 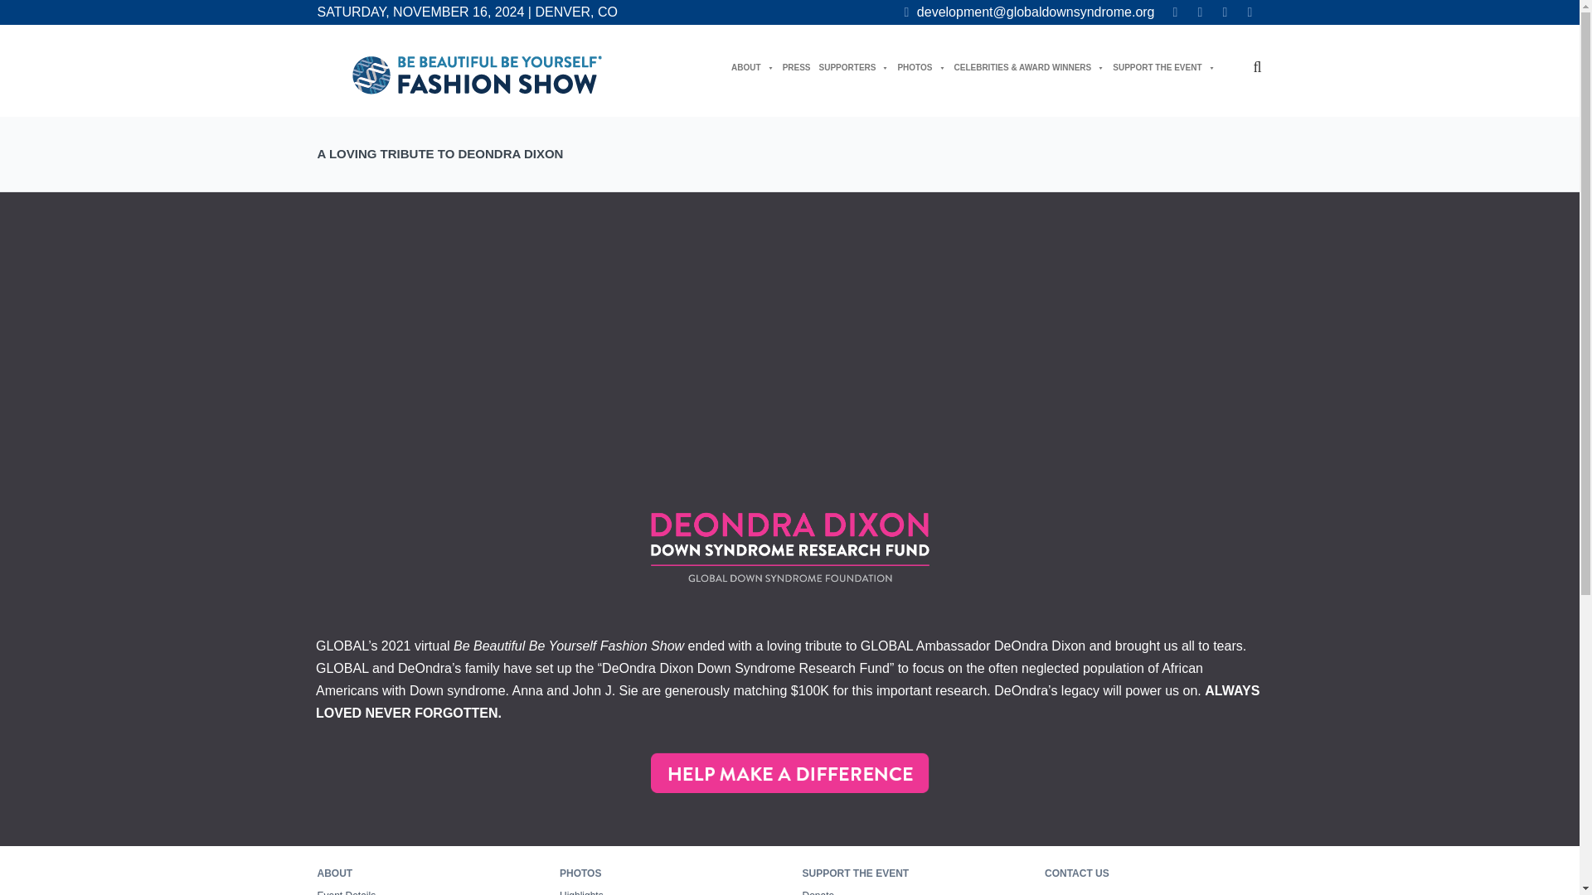 I want to click on facebook, so click(x=1174, y=12).